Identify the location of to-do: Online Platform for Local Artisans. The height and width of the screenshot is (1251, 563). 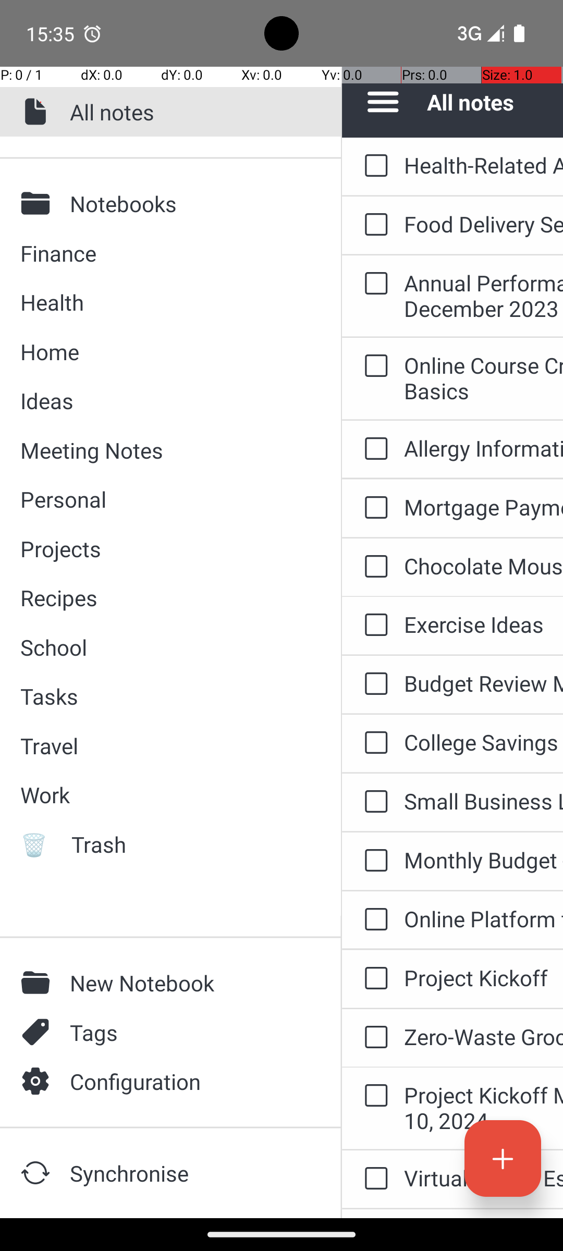
(373, 920).